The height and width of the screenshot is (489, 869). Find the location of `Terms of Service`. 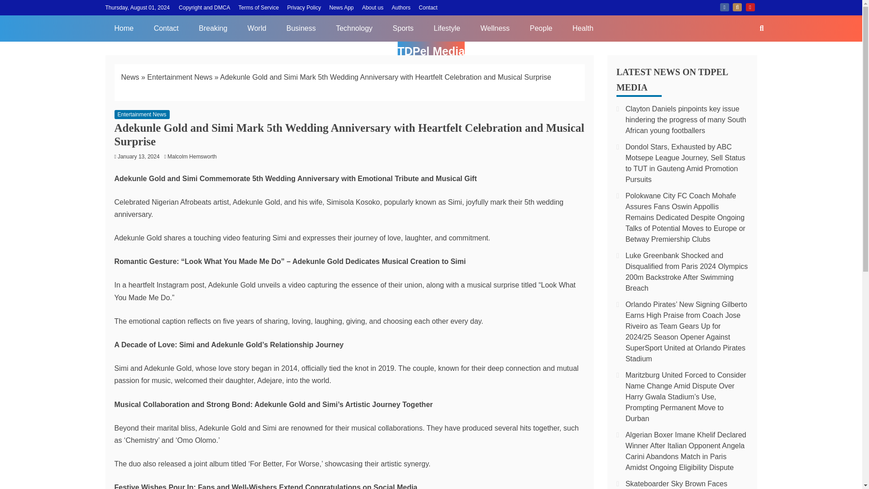

Terms of Service is located at coordinates (258, 7).